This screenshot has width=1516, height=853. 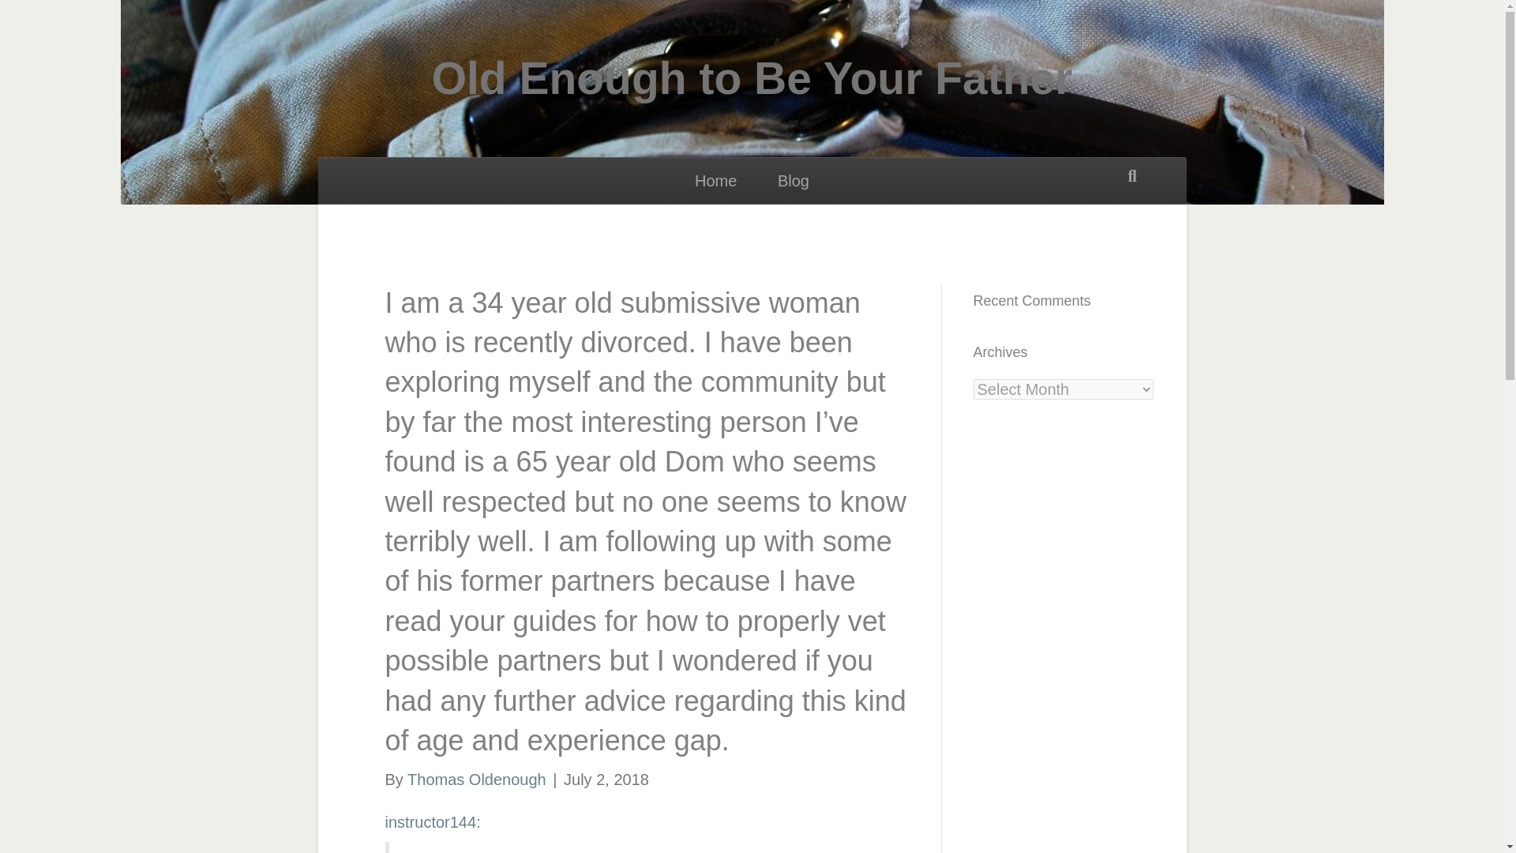 I want to click on Old Enough to Be Your Father, so click(x=752, y=79).